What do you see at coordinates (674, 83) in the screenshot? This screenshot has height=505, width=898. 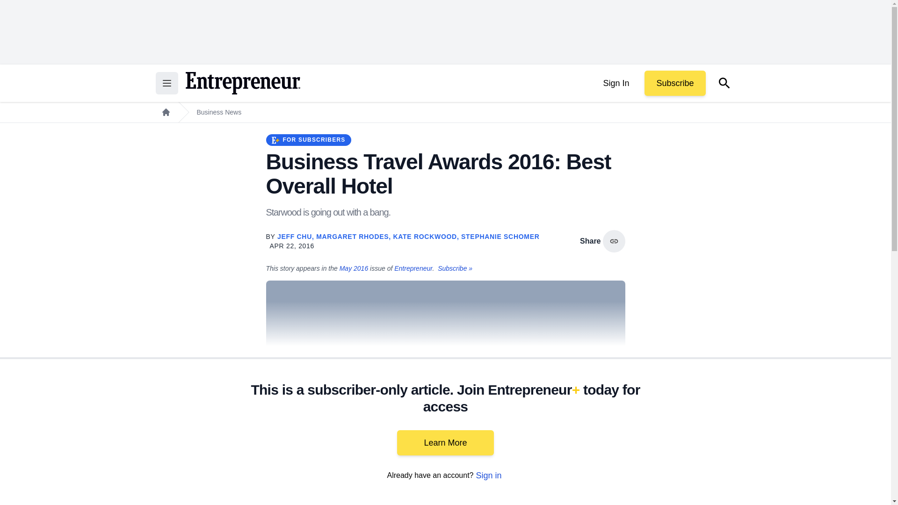 I see `Subscribe` at bounding box center [674, 83].